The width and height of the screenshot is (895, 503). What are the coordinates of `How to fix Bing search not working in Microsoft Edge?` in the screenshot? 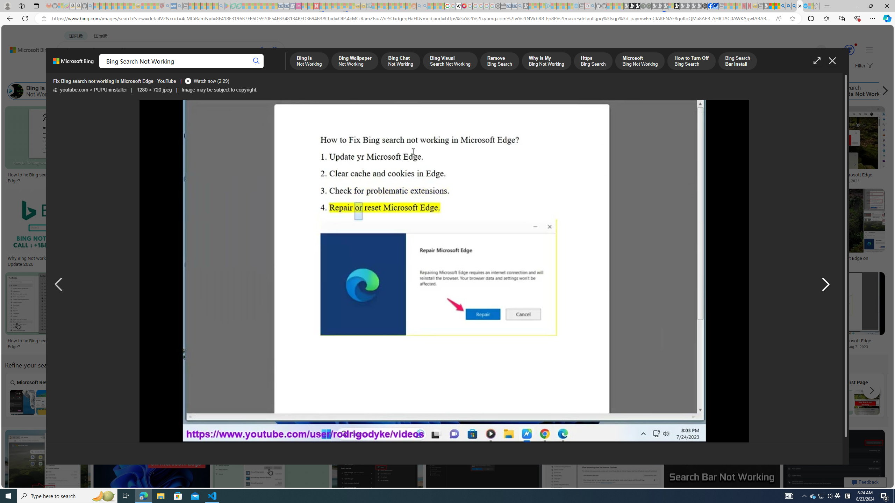 It's located at (625, 344).